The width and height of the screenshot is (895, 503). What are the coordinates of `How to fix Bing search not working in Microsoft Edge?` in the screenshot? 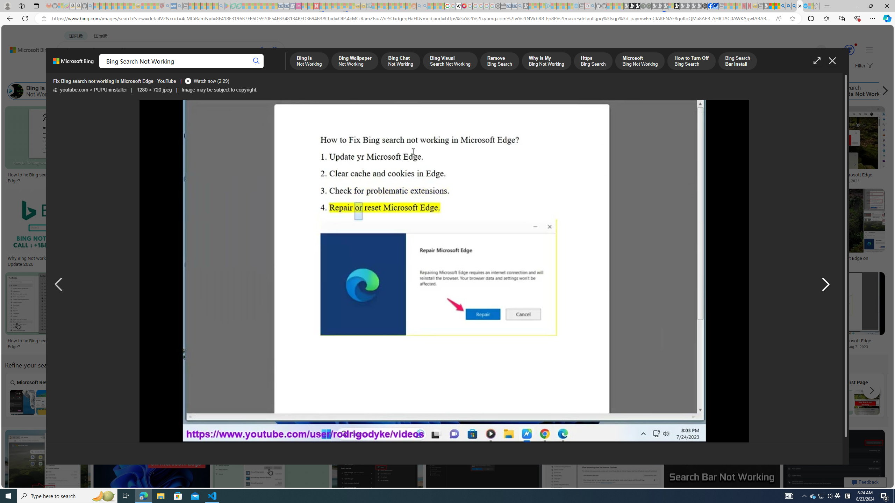 It's located at (625, 344).